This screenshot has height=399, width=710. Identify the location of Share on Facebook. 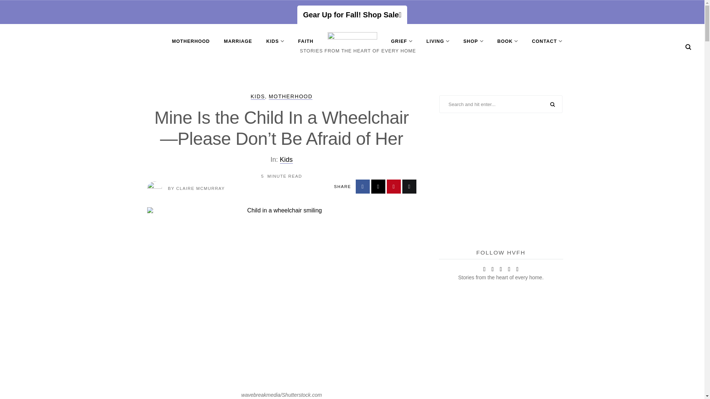
(362, 186).